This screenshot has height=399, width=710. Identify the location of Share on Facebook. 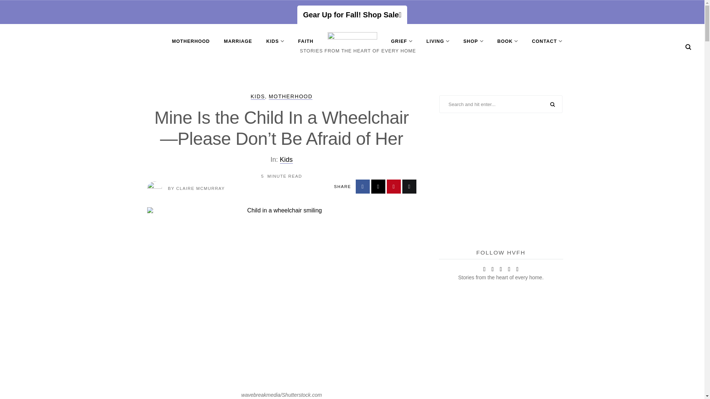
(362, 186).